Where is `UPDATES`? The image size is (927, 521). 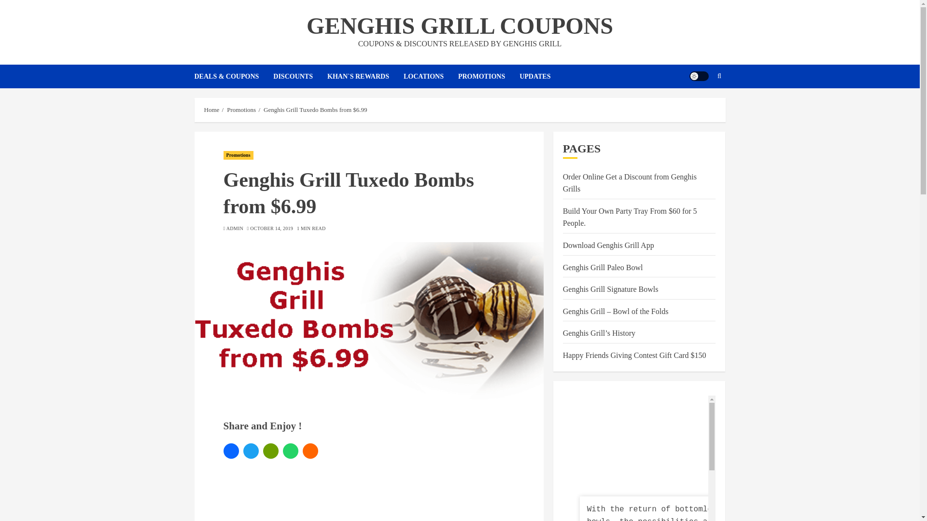
UPDATES is located at coordinates (535, 76).